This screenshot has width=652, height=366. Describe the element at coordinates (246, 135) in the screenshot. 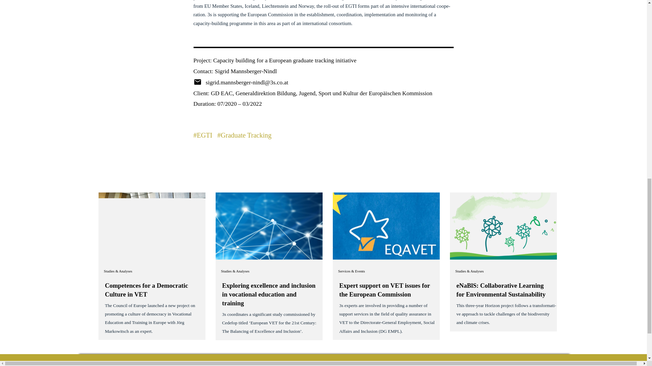

I see `Graduate Tracking` at that location.